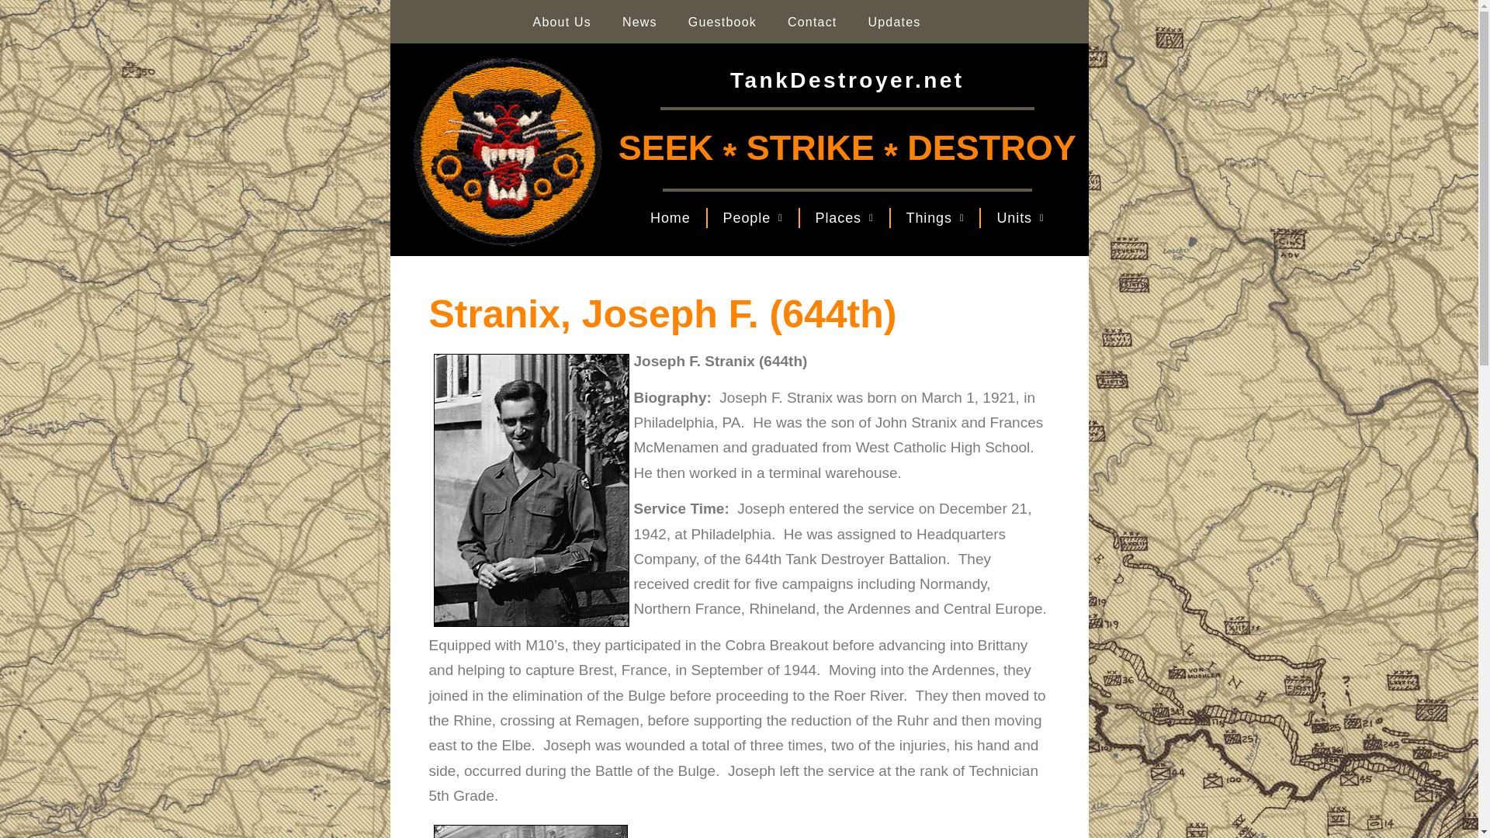 The image size is (1490, 838). Describe the element at coordinates (670, 218) in the screenshot. I see `Home` at that location.